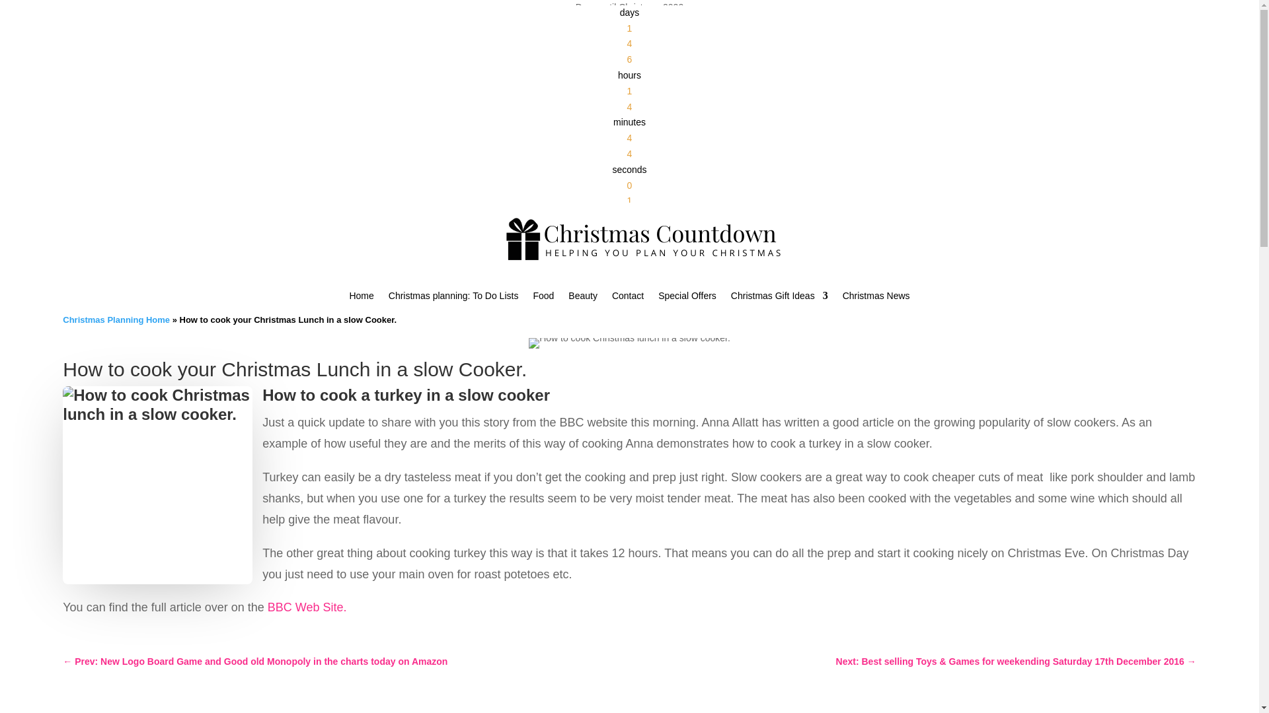 Image resolution: width=1269 pixels, height=713 pixels. What do you see at coordinates (583, 298) in the screenshot?
I see `Christmas Beauty tips` at bounding box center [583, 298].